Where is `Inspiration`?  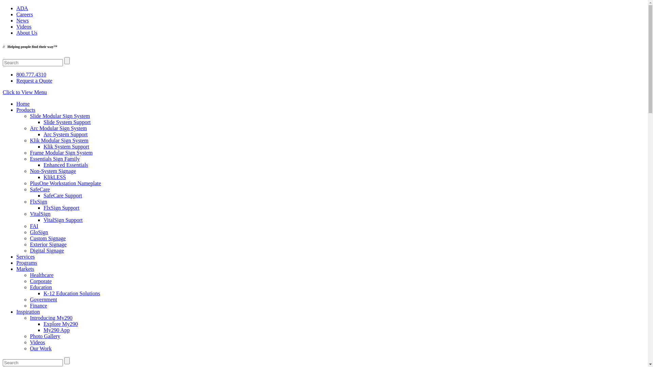 Inspiration is located at coordinates (28, 312).